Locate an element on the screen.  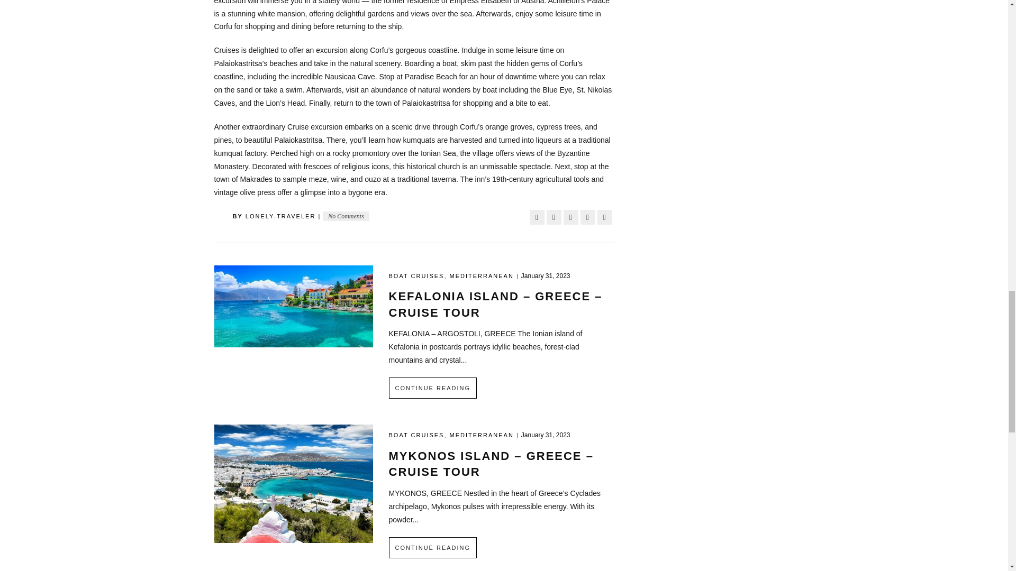
BOAT CRUISES is located at coordinates (416, 276).